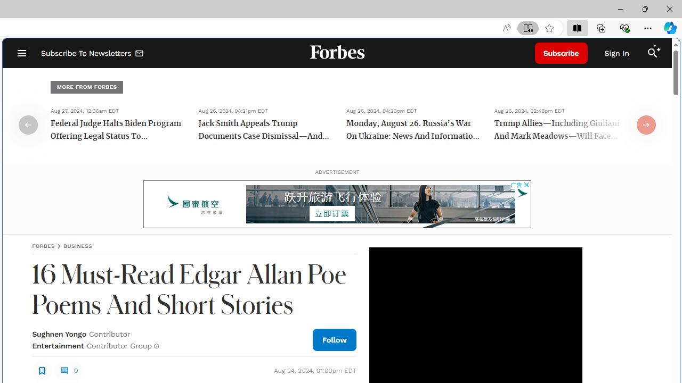 This screenshot has height=383, width=682. Describe the element at coordinates (59, 334) in the screenshot. I see `Sughnen Yongo` at that location.